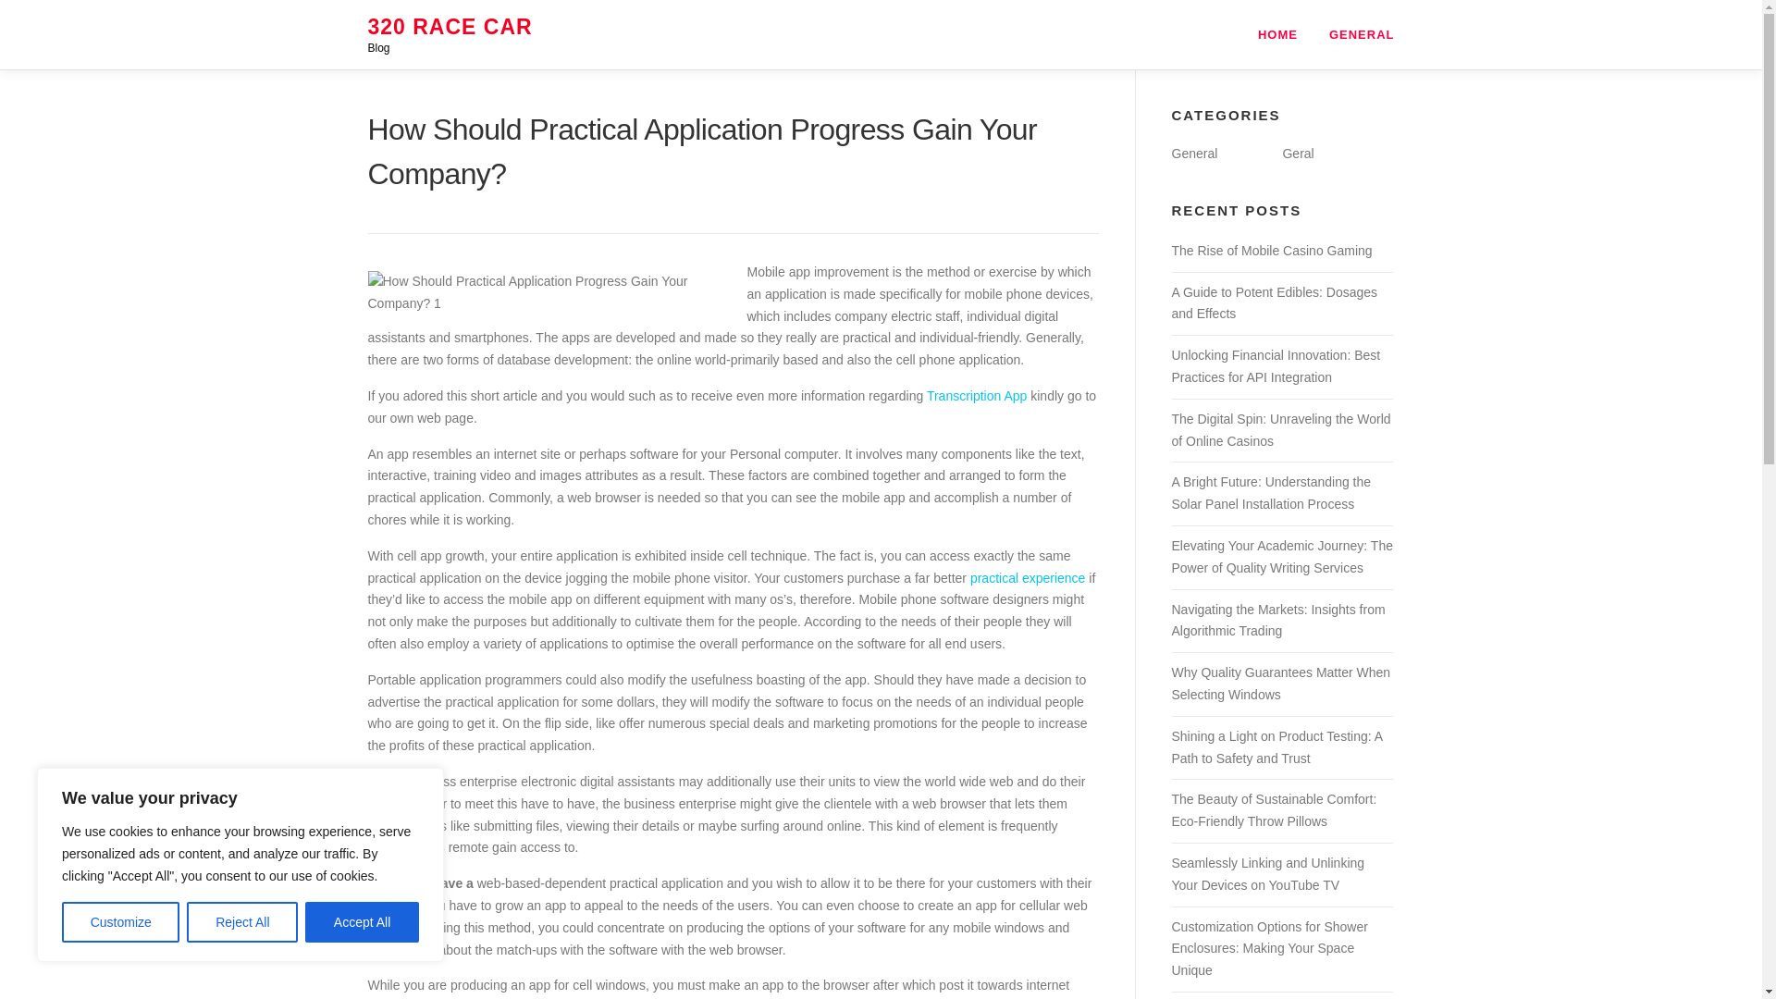 The height and width of the screenshot is (999, 1776). I want to click on HOME, so click(1277, 34).